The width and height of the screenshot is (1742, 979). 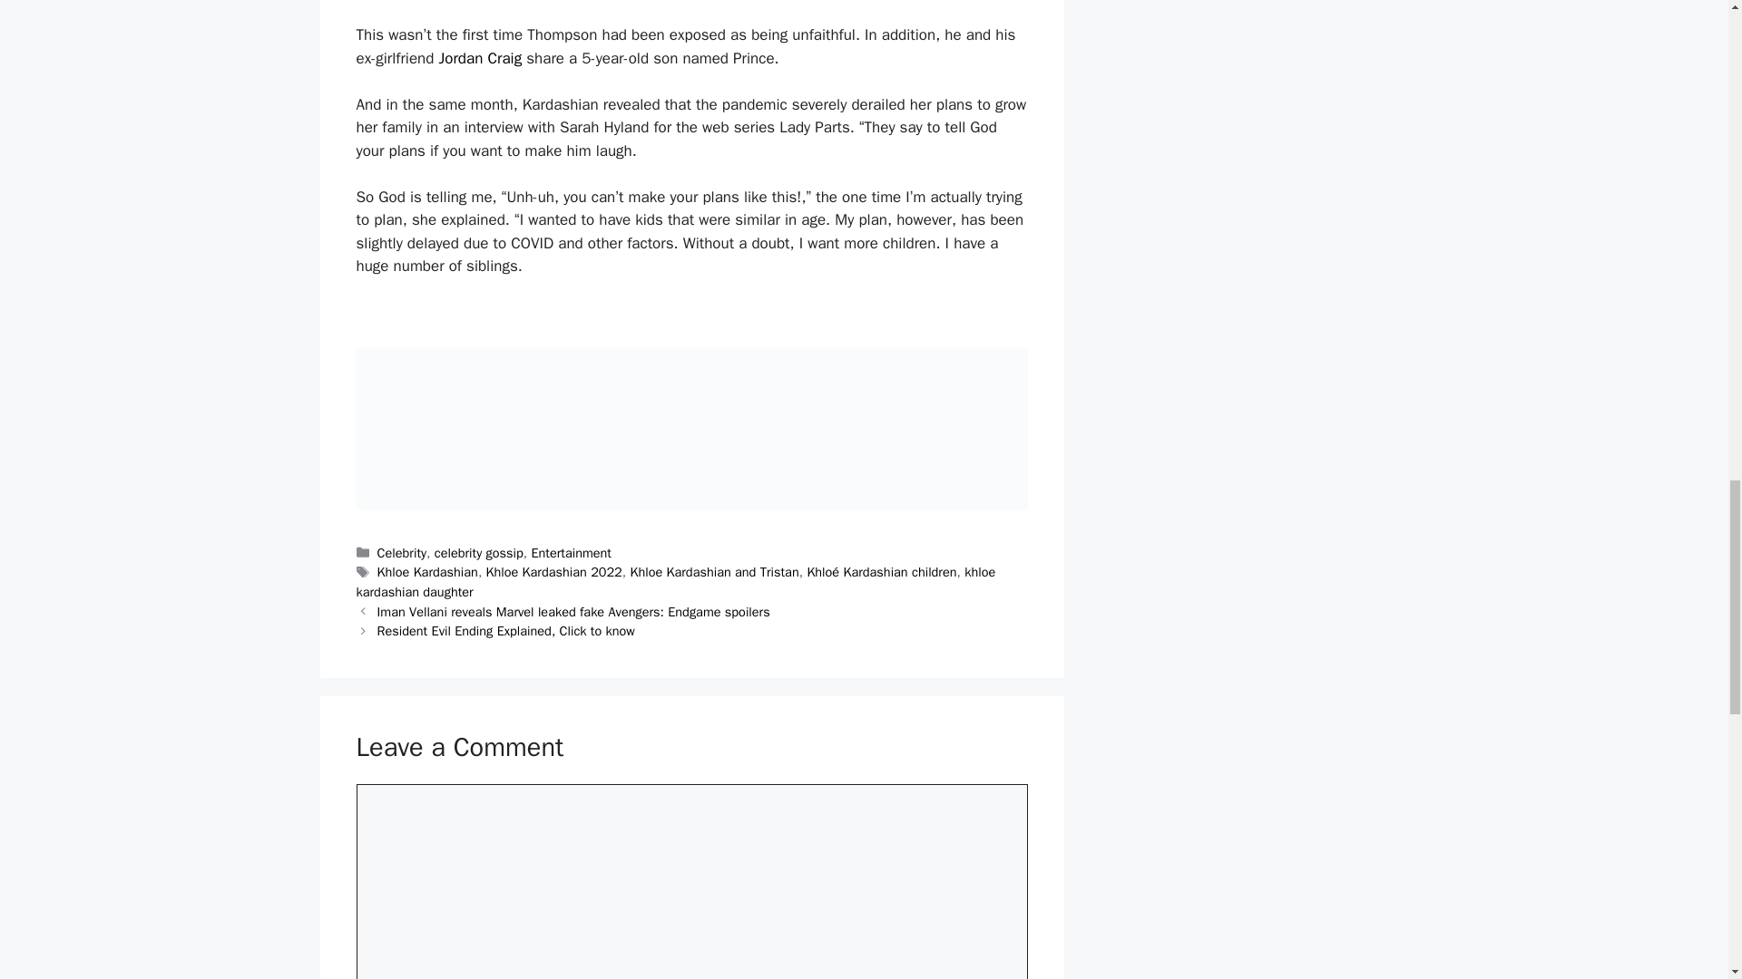 What do you see at coordinates (553, 572) in the screenshot?
I see `Khloe Kardashian 2022` at bounding box center [553, 572].